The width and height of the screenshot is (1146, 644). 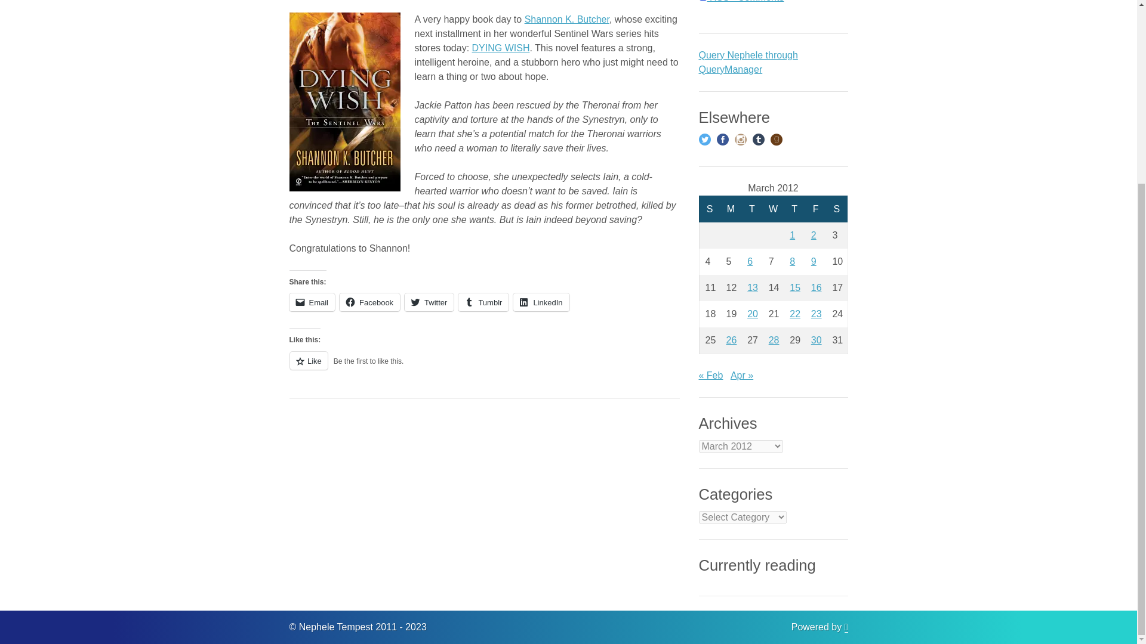 I want to click on  RSS - Comments, so click(x=741, y=1).